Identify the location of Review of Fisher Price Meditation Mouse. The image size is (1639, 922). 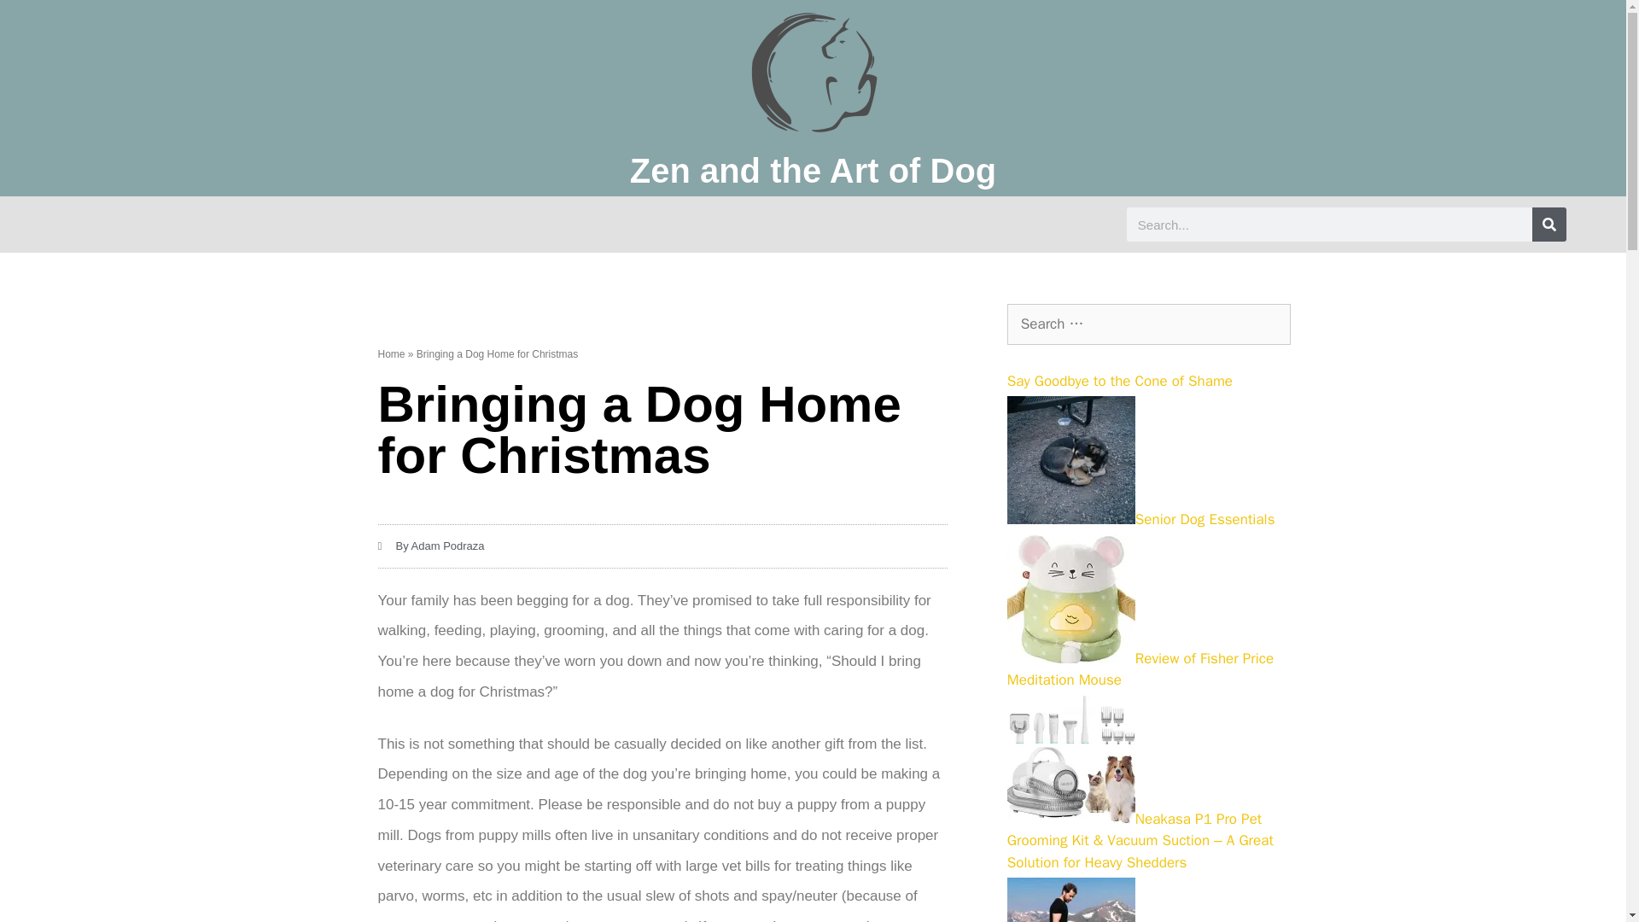
(1140, 668).